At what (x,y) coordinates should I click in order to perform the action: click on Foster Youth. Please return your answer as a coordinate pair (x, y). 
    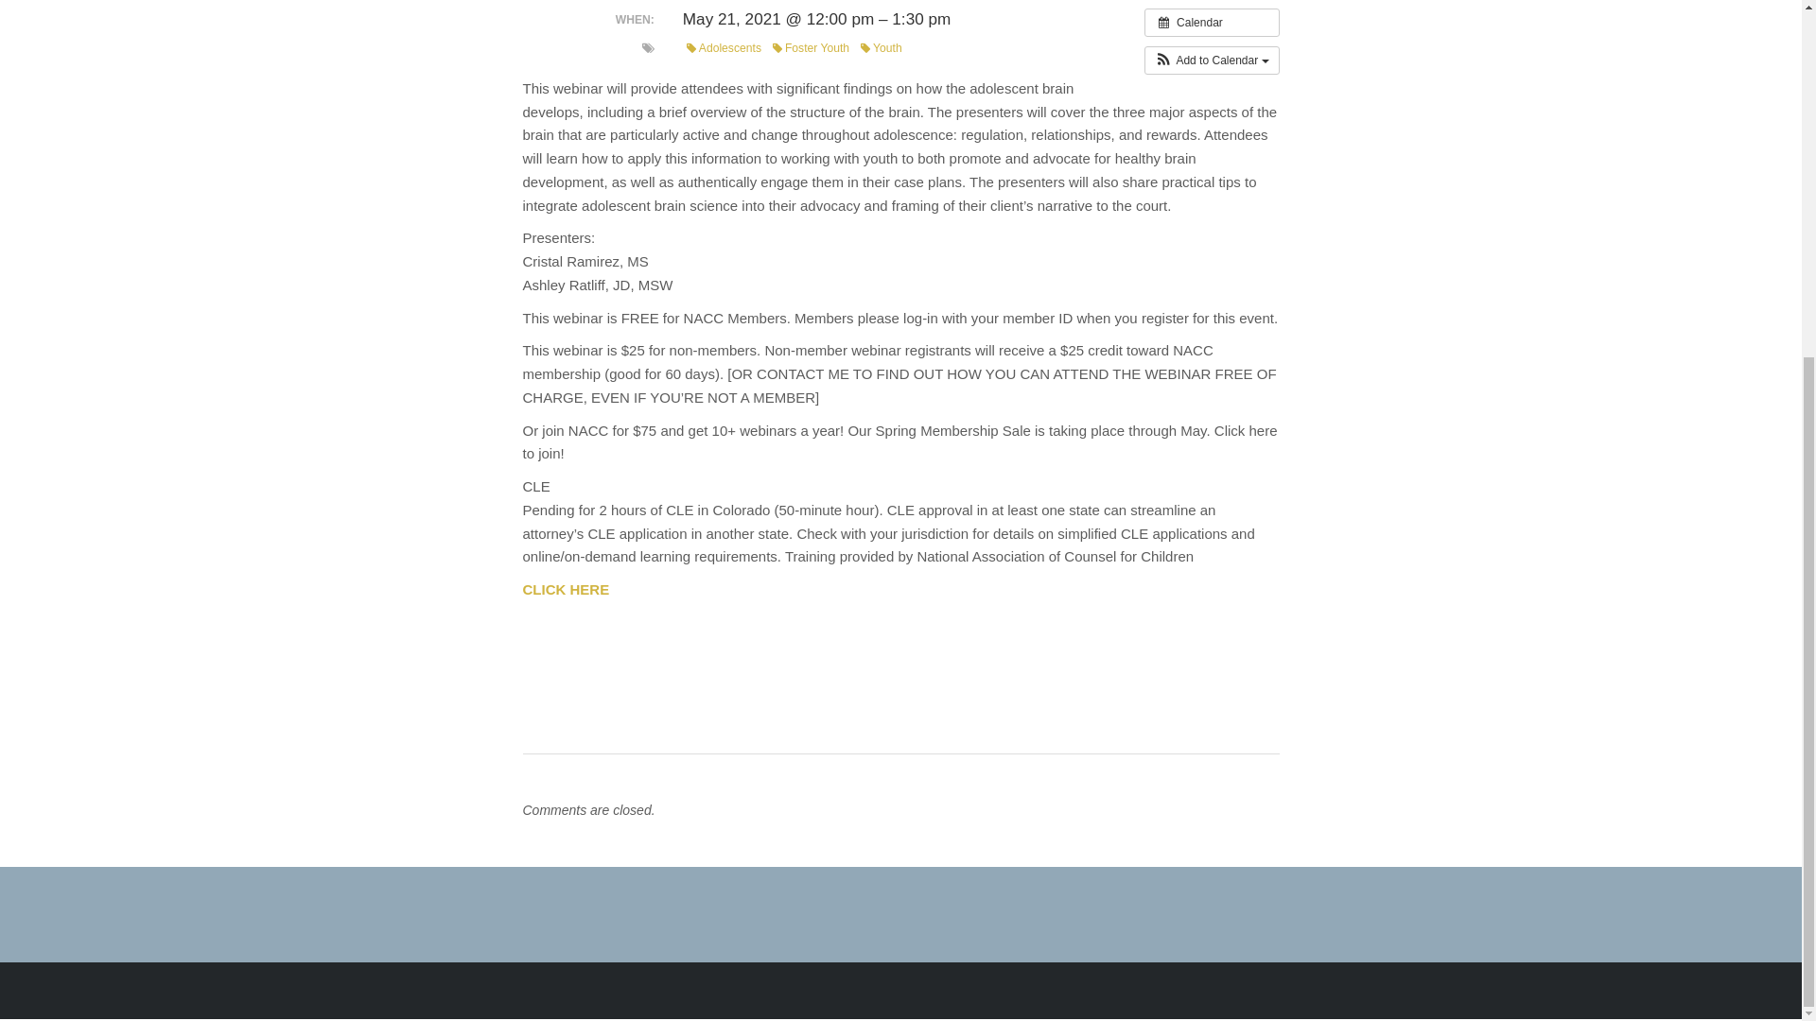
    Looking at the image, I should click on (811, 48).